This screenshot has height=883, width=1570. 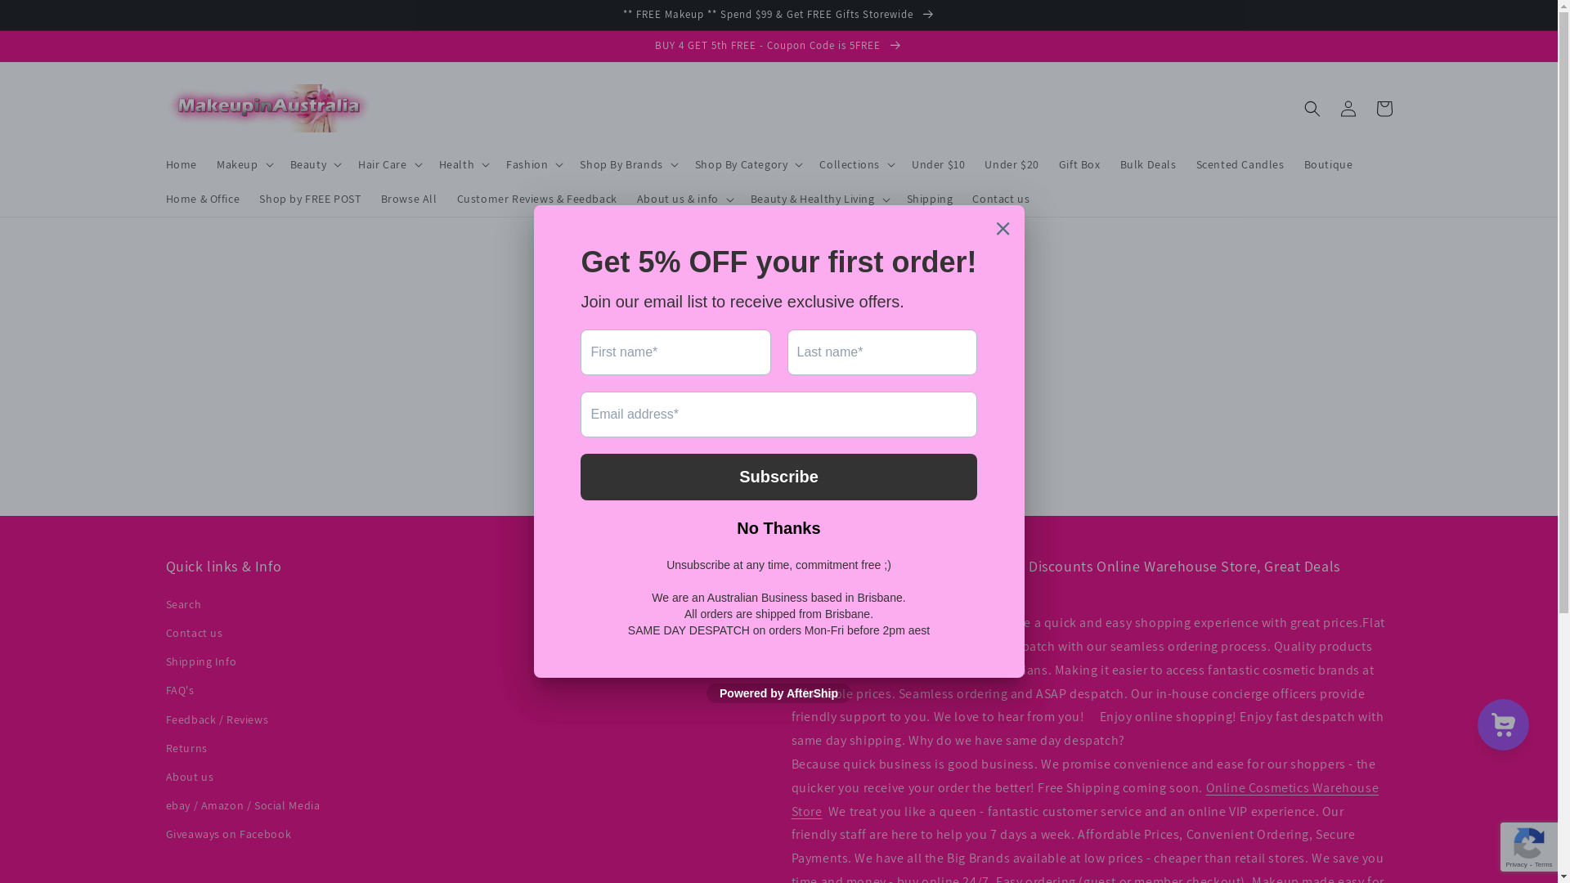 What do you see at coordinates (1148, 164) in the screenshot?
I see `Bulk Deals` at bounding box center [1148, 164].